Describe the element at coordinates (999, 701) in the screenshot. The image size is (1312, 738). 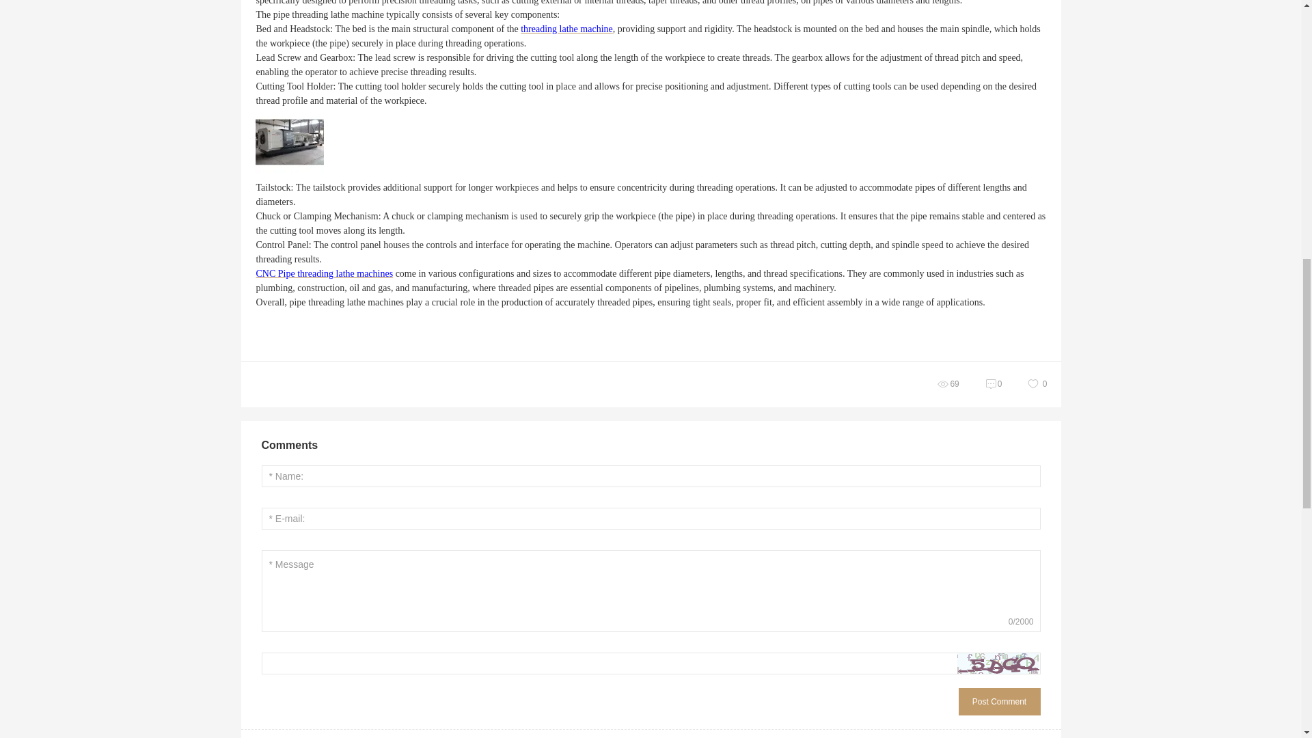
I see `Post Comment` at that location.